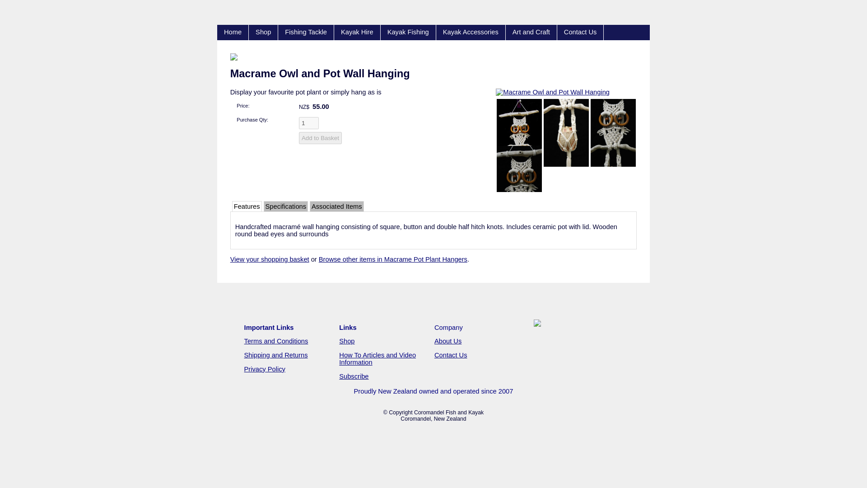  I want to click on Shop, so click(264, 33).